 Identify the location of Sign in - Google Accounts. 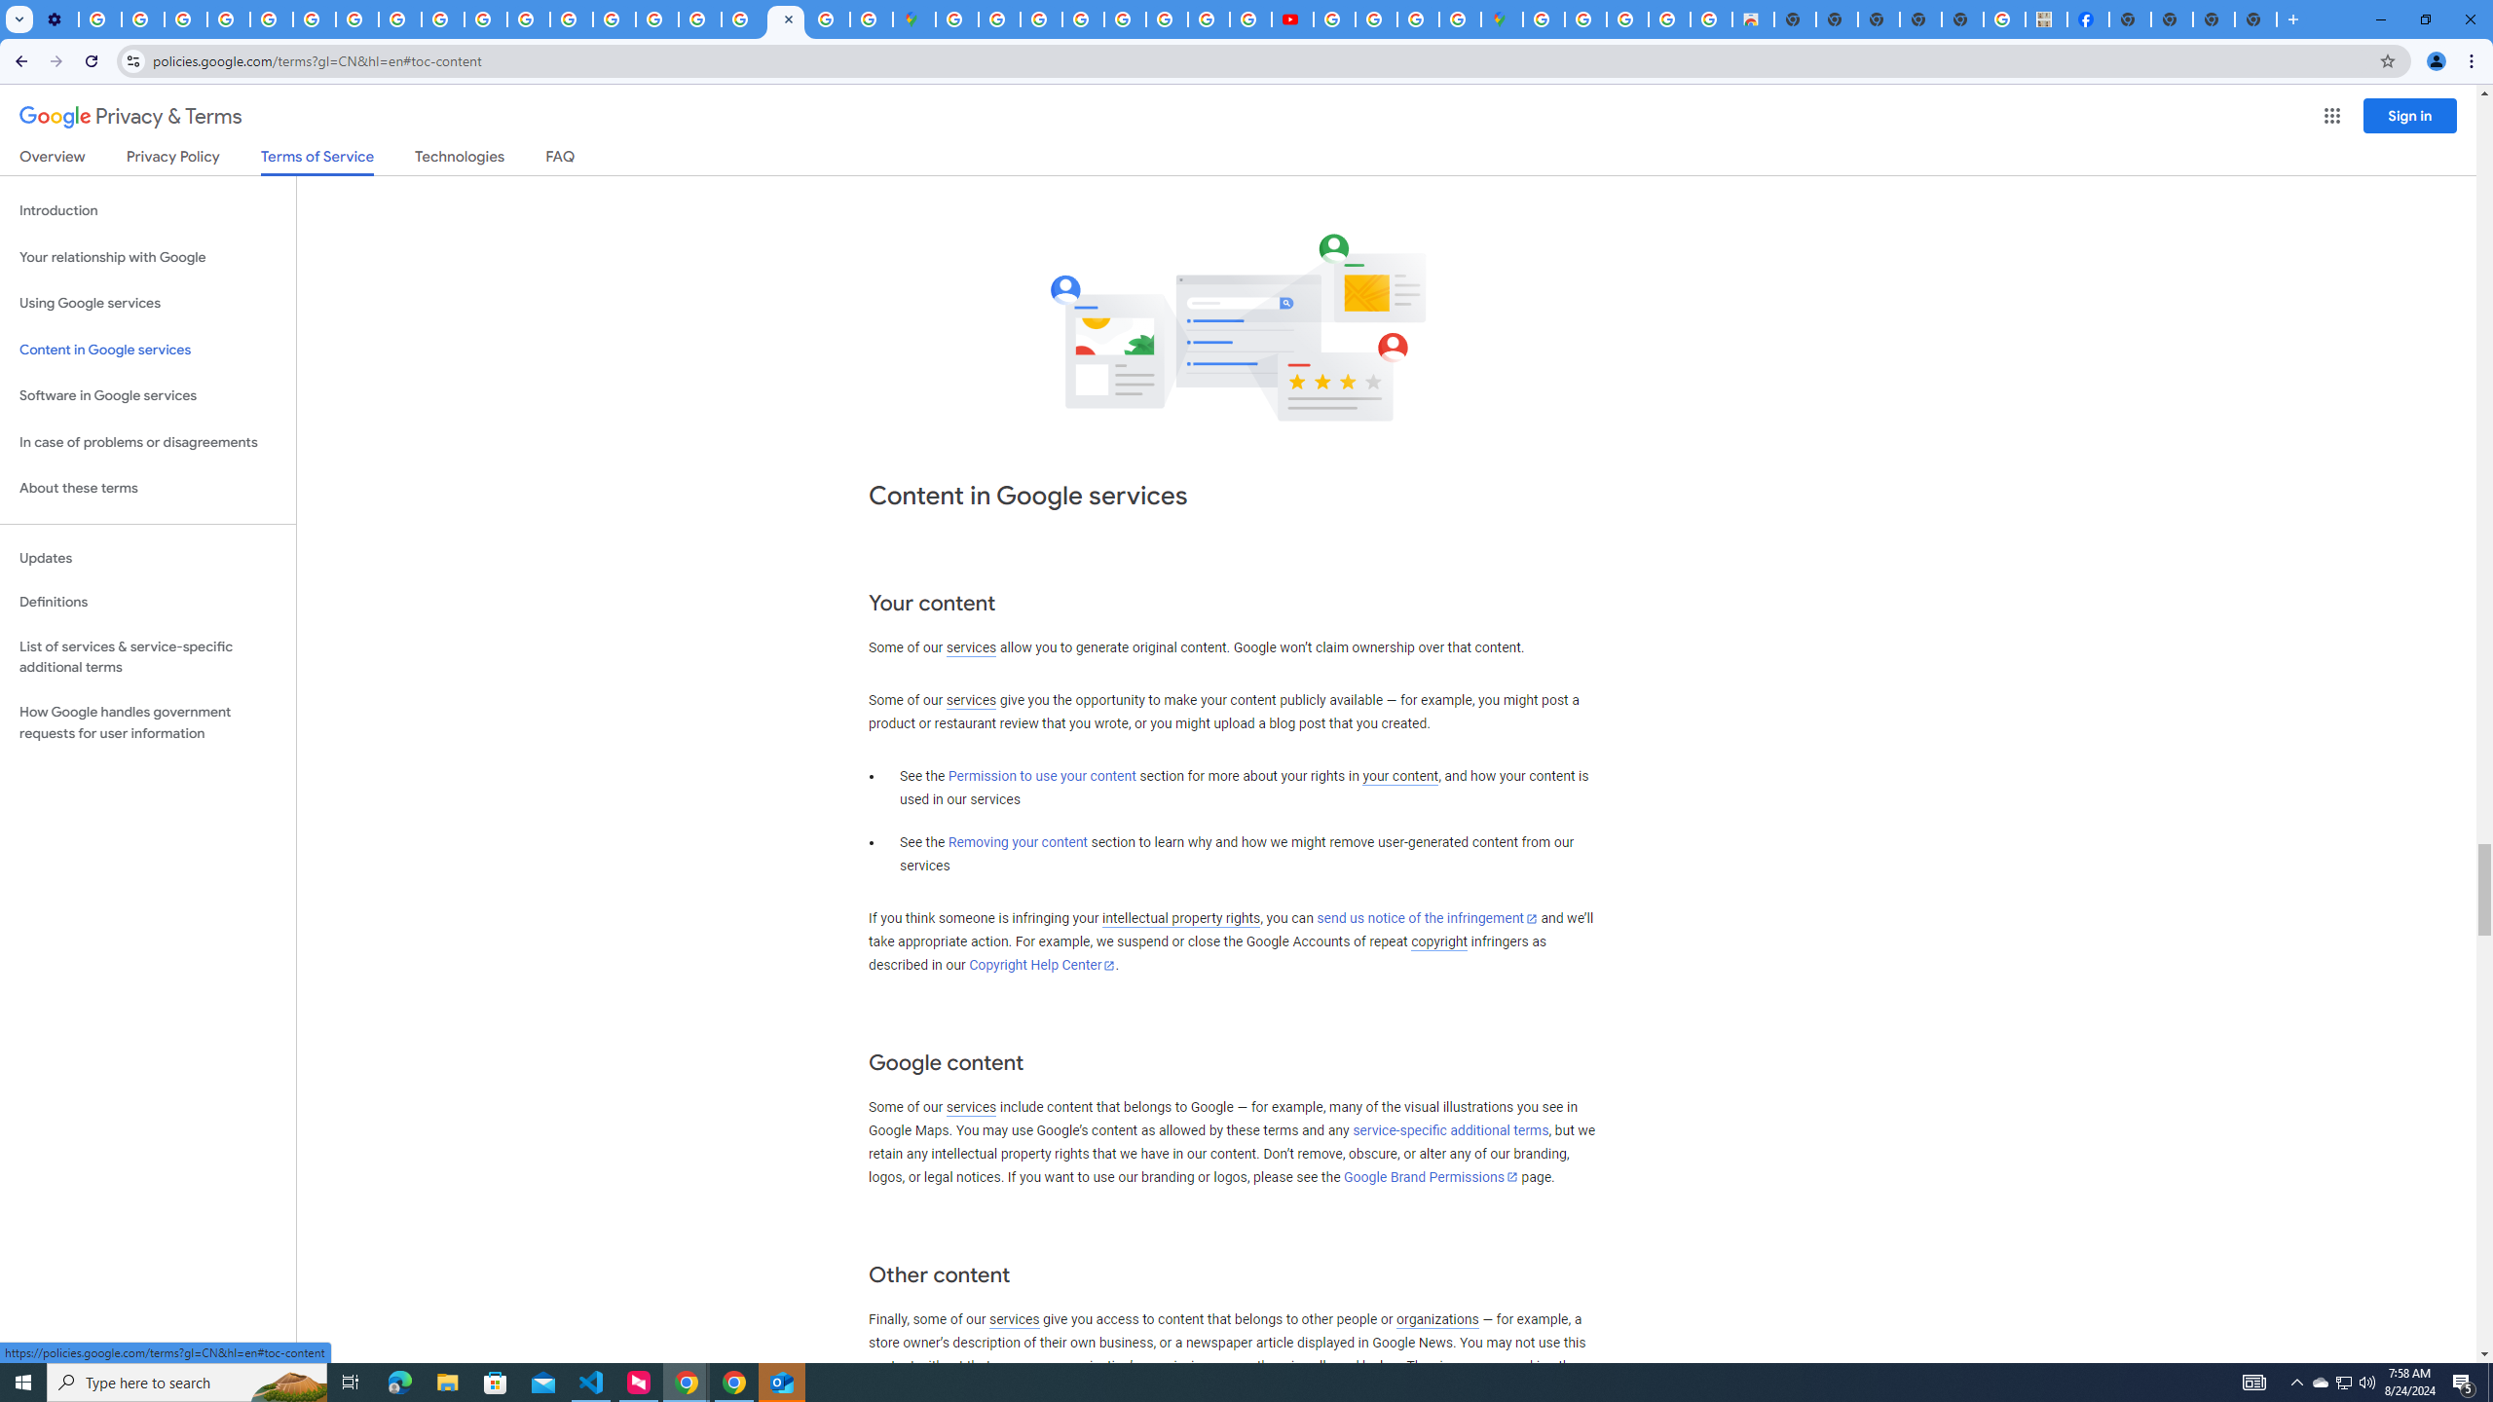
(956, 19).